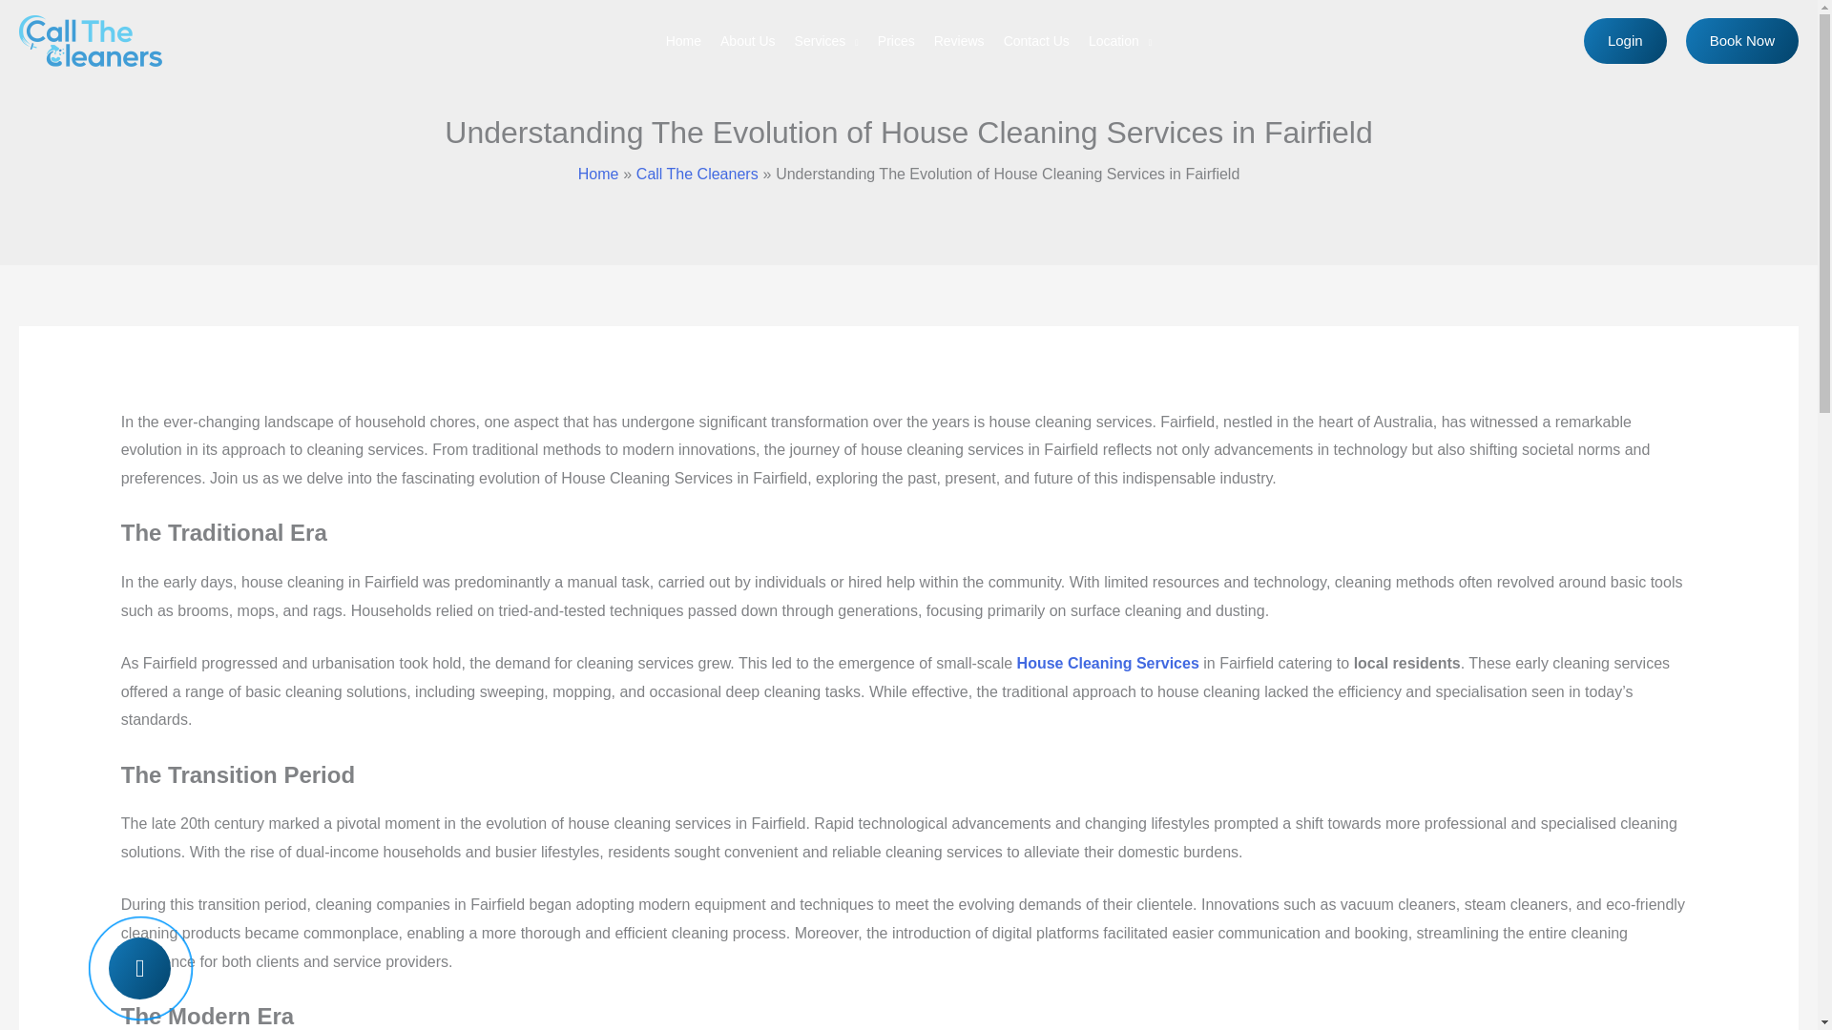  What do you see at coordinates (826, 40) in the screenshot?
I see `Services` at bounding box center [826, 40].